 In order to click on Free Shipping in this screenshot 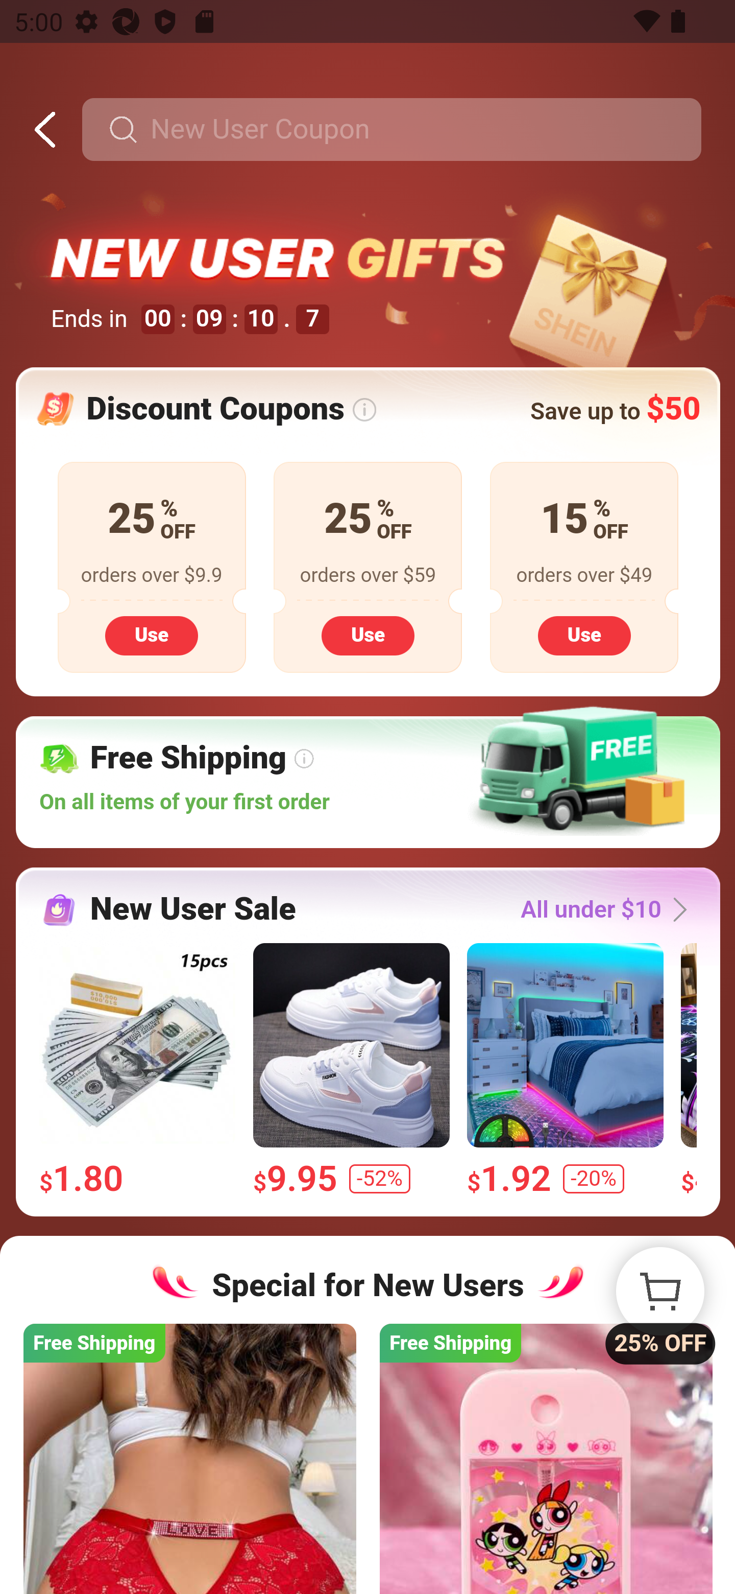, I will do `click(545, 1458)`.